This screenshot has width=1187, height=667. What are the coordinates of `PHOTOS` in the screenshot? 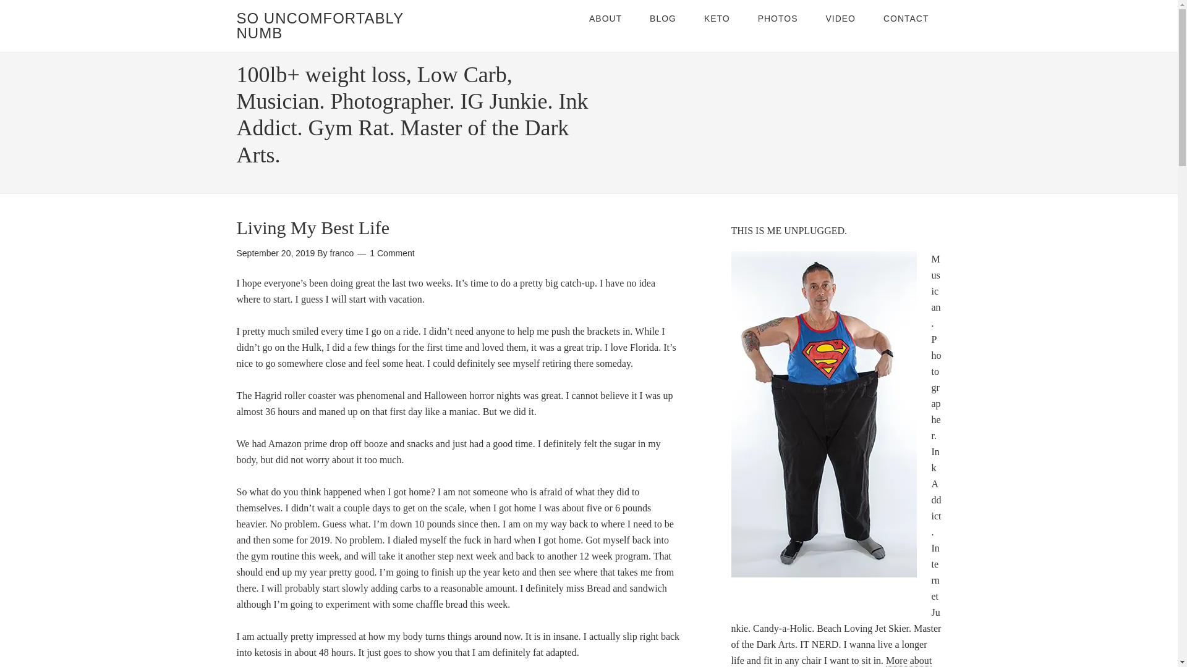 It's located at (778, 19).